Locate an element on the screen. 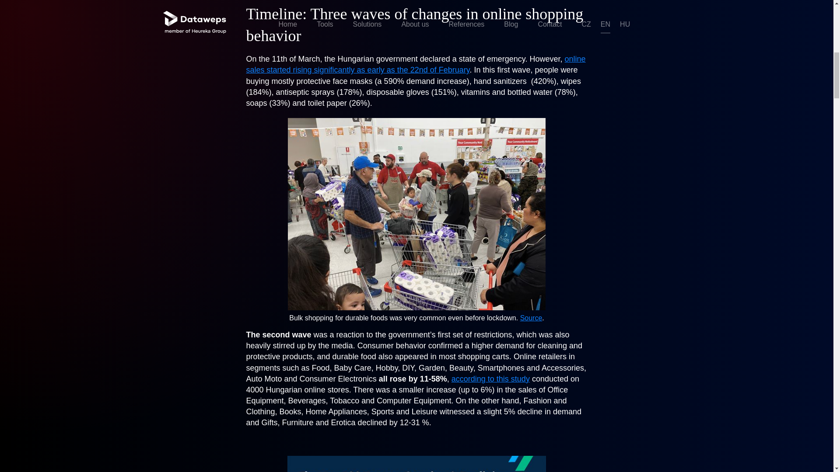 The image size is (840, 472). according to this study is located at coordinates (491, 378).